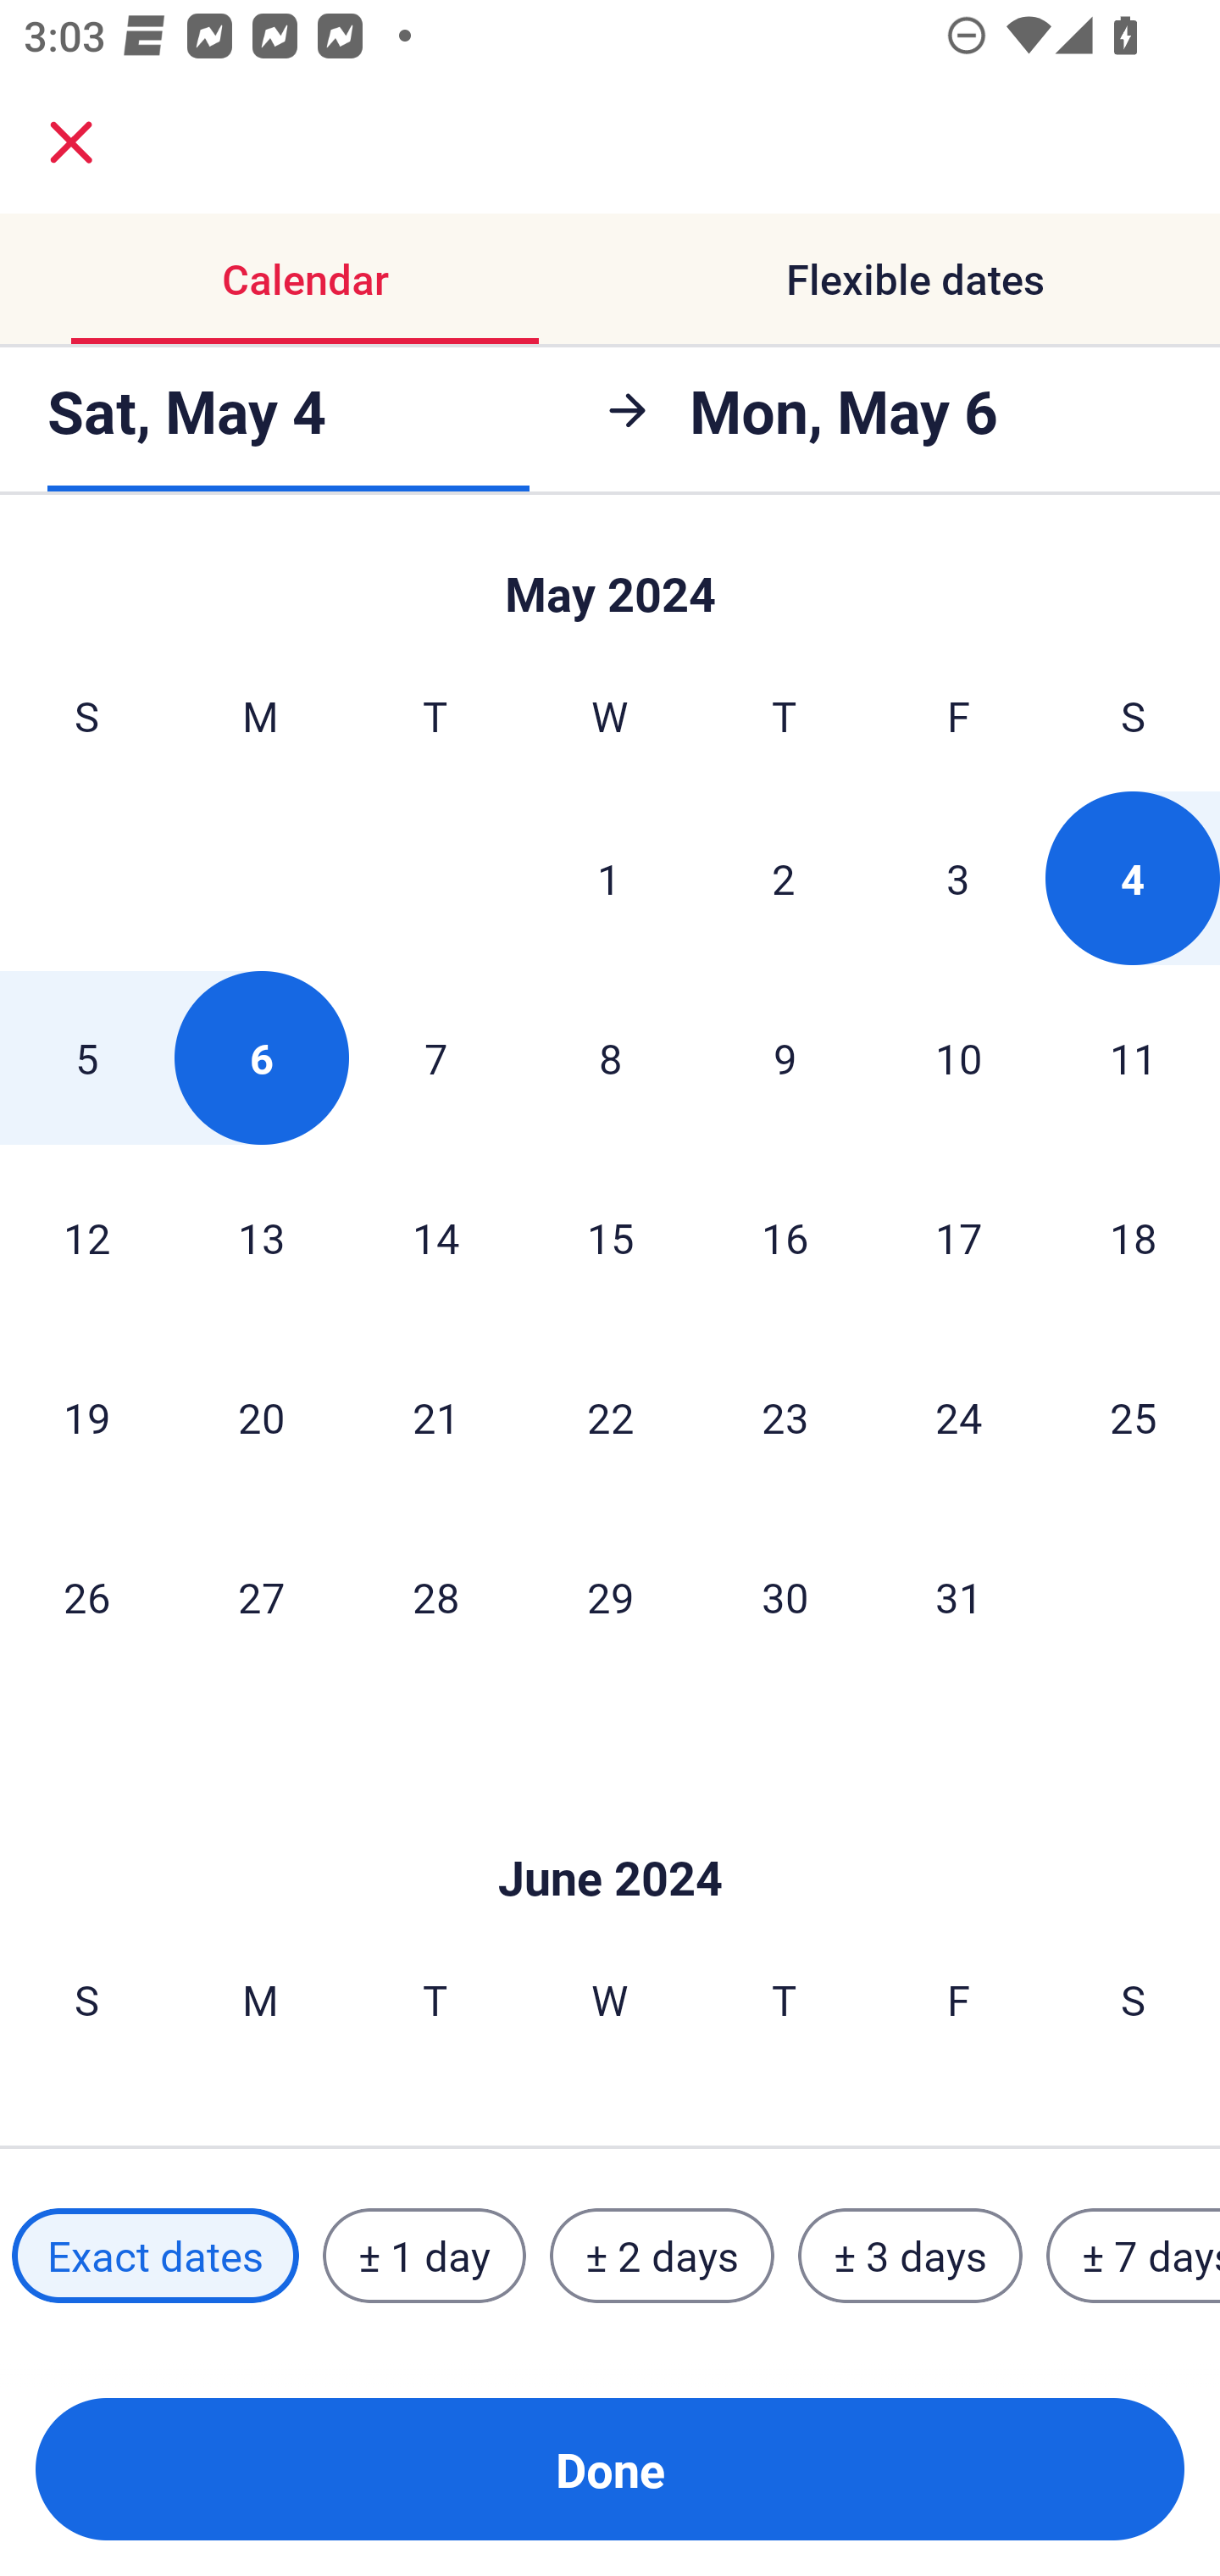 The height and width of the screenshot is (2576, 1220). Describe the element at coordinates (785, 1058) in the screenshot. I see `9 Thursday, May 9, 2024` at that location.